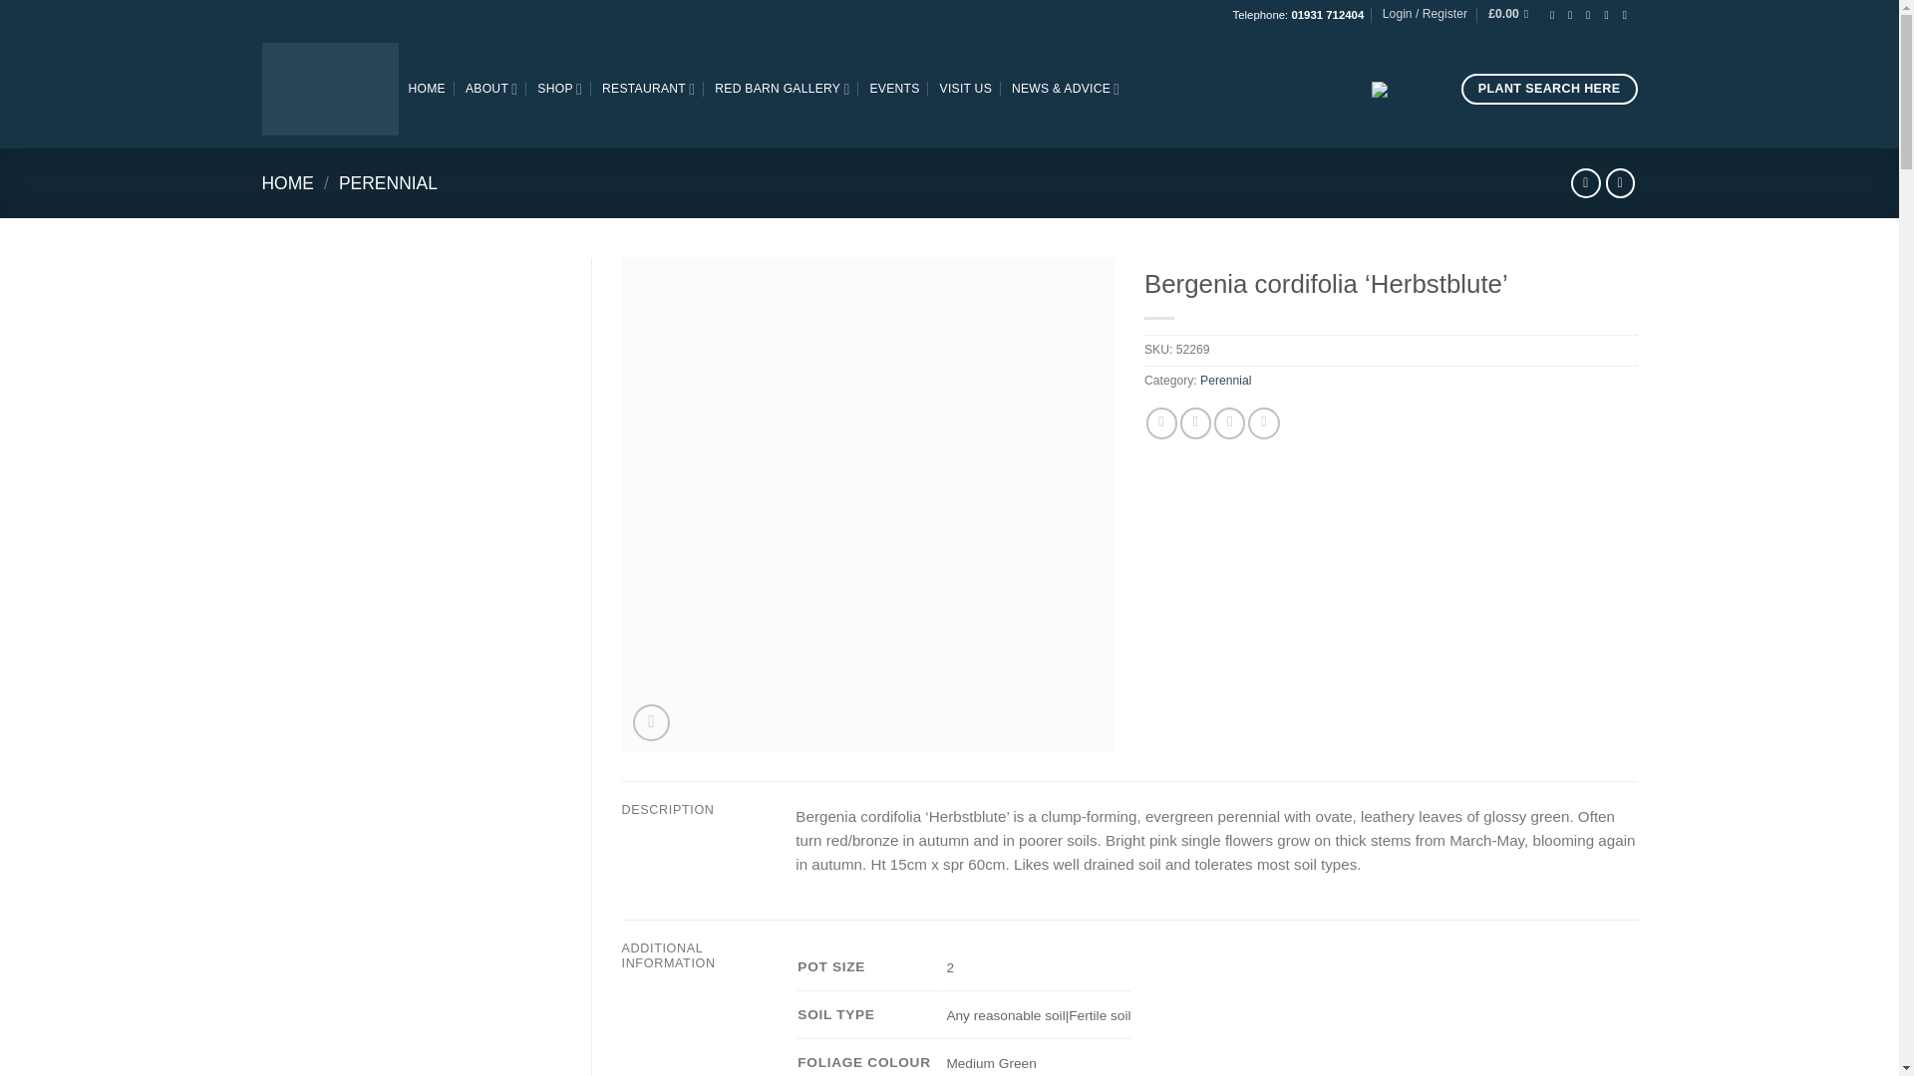 The width and height of the screenshot is (1914, 1076). I want to click on SHOP, so click(559, 90).